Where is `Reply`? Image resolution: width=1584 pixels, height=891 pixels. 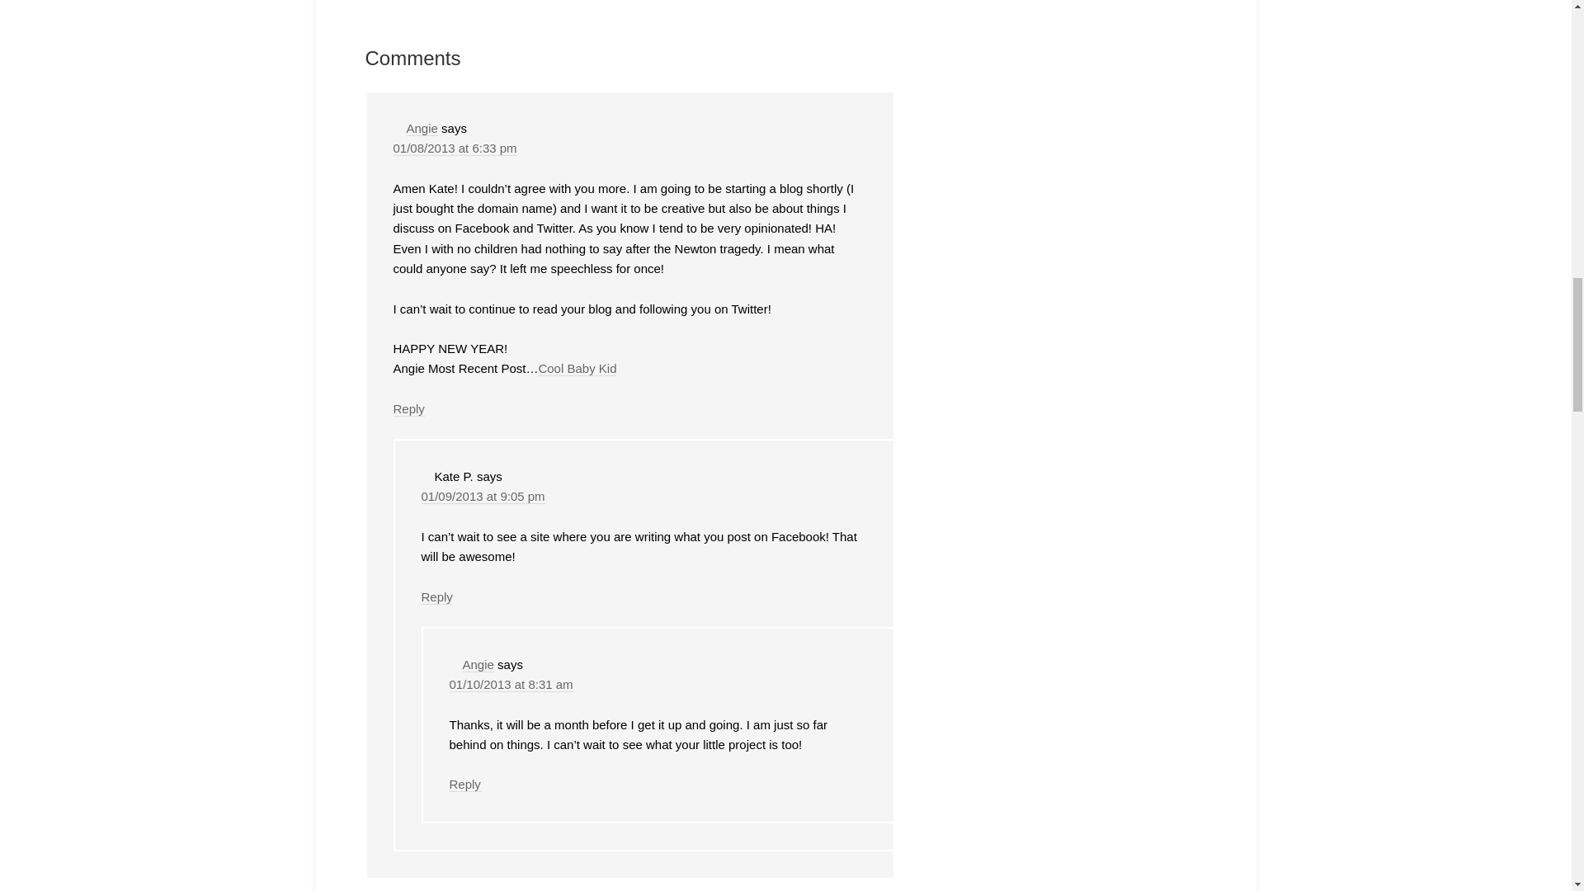 Reply is located at coordinates (436, 597).